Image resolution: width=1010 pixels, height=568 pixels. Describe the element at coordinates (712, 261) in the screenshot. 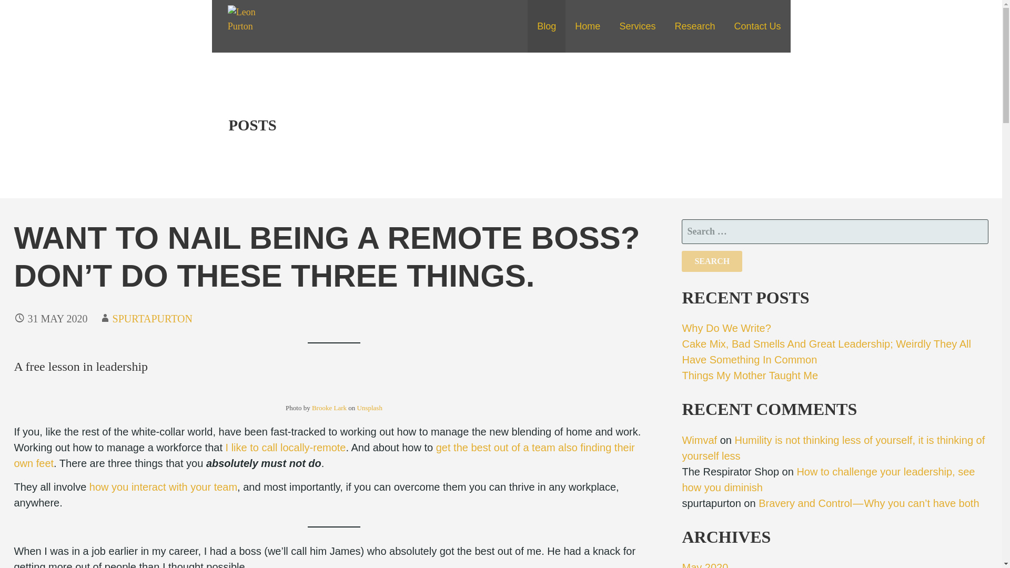

I see `Search` at that location.